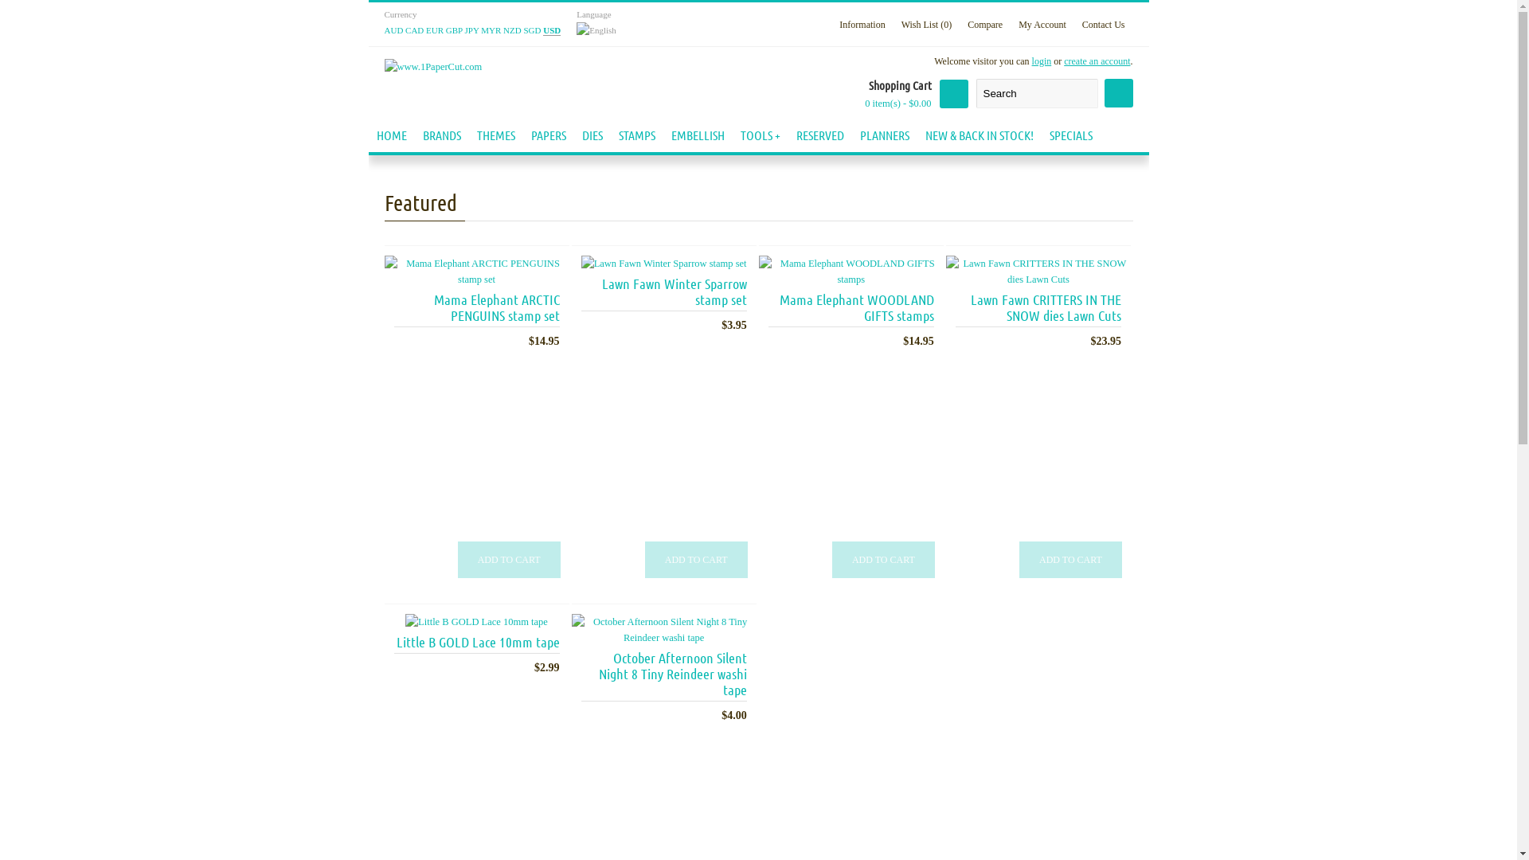  What do you see at coordinates (548, 135) in the screenshot?
I see `PAPERS` at bounding box center [548, 135].